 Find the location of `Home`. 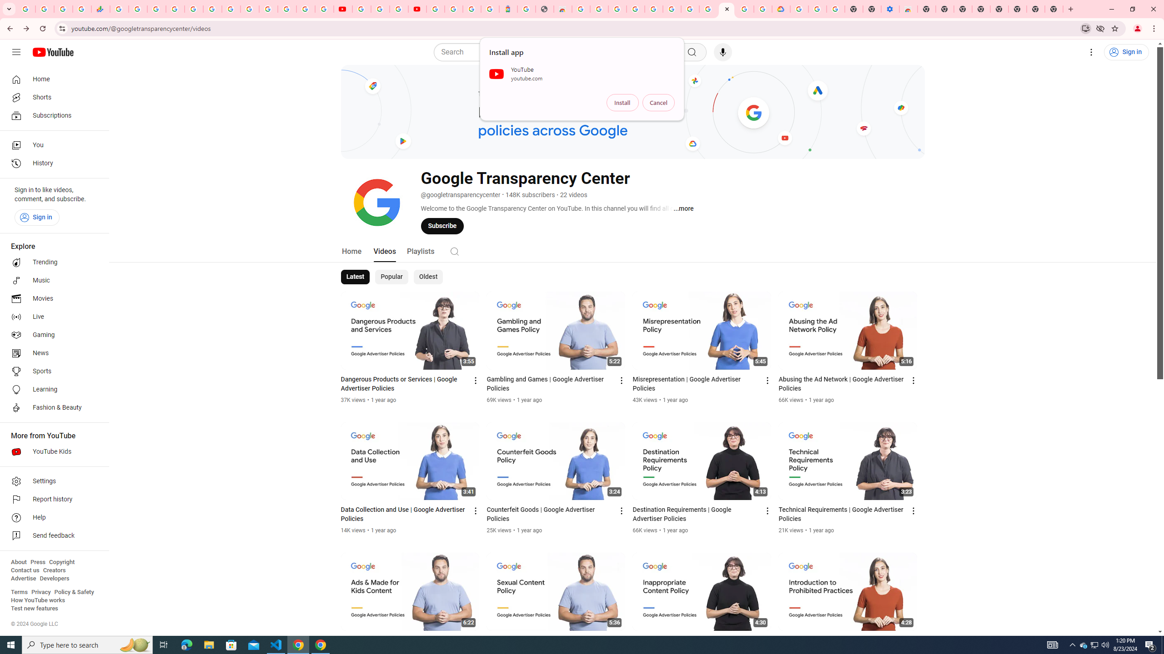

Home is located at coordinates (52, 79).